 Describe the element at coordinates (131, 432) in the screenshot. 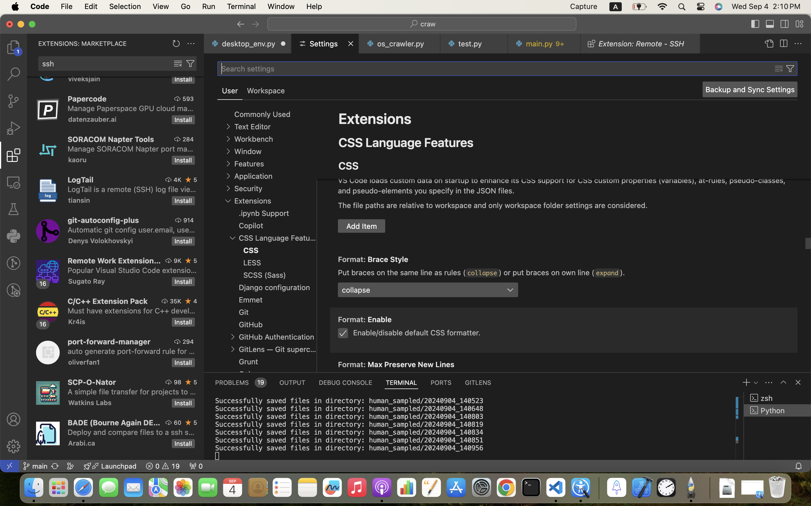

I see `Deploy and compare files to a ssh server` at that location.